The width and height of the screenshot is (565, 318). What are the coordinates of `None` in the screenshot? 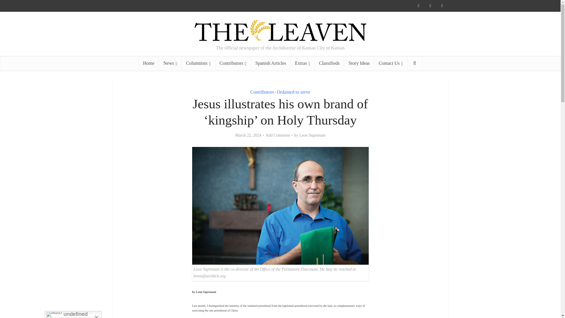 It's located at (170, 63).